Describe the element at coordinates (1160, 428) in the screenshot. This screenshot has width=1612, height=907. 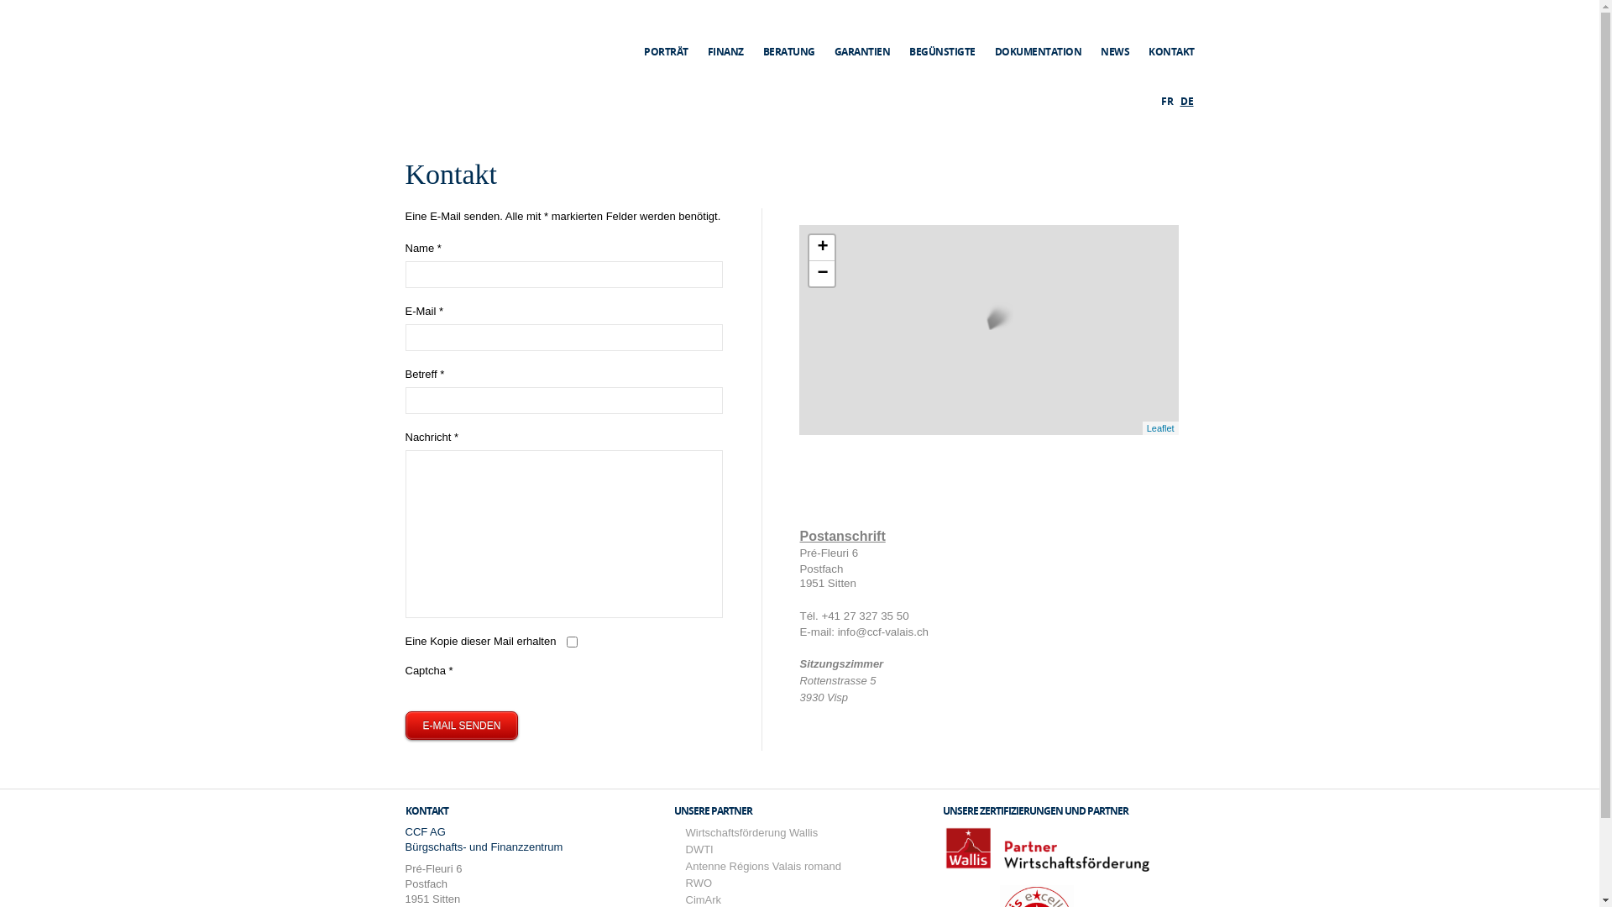
I see `Leaflet` at that location.